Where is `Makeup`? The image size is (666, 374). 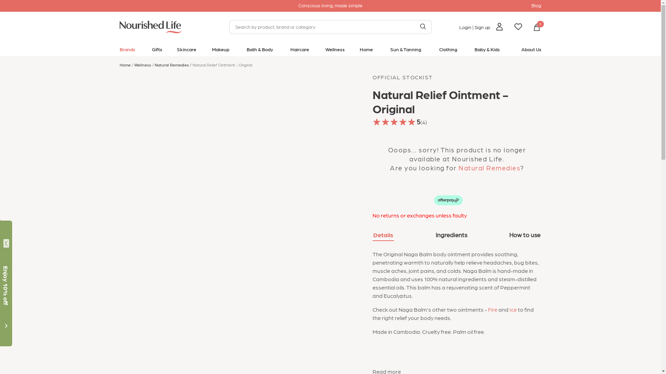
Makeup is located at coordinates (221, 51).